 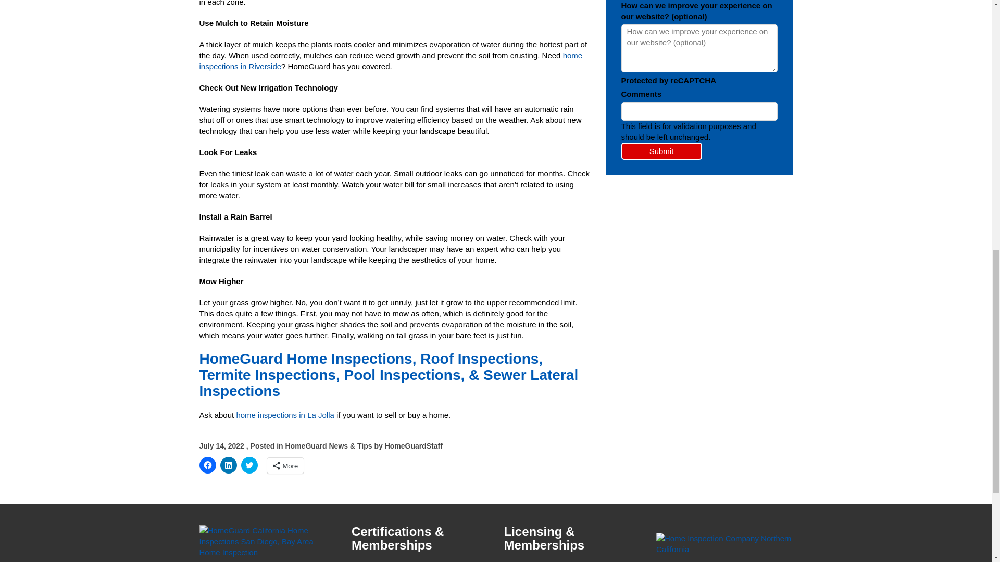 What do you see at coordinates (414, 445) in the screenshot?
I see `Posts by HomeGuardStaff` at bounding box center [414, 445].